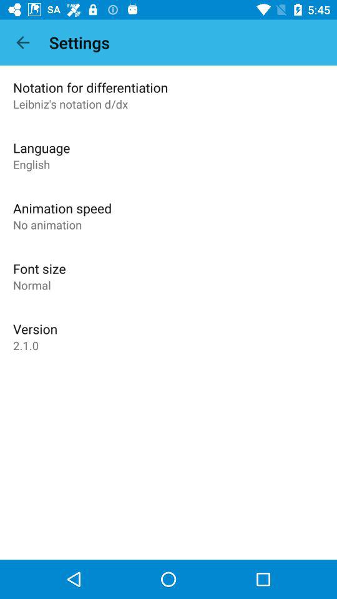 Image resolution: width=337 pixels, height=599 pixels. What do you see at coordinates (90, 87) in the screenshot?
I see `scroll to notation for differentiation icon` at bounding box center [90, 87].